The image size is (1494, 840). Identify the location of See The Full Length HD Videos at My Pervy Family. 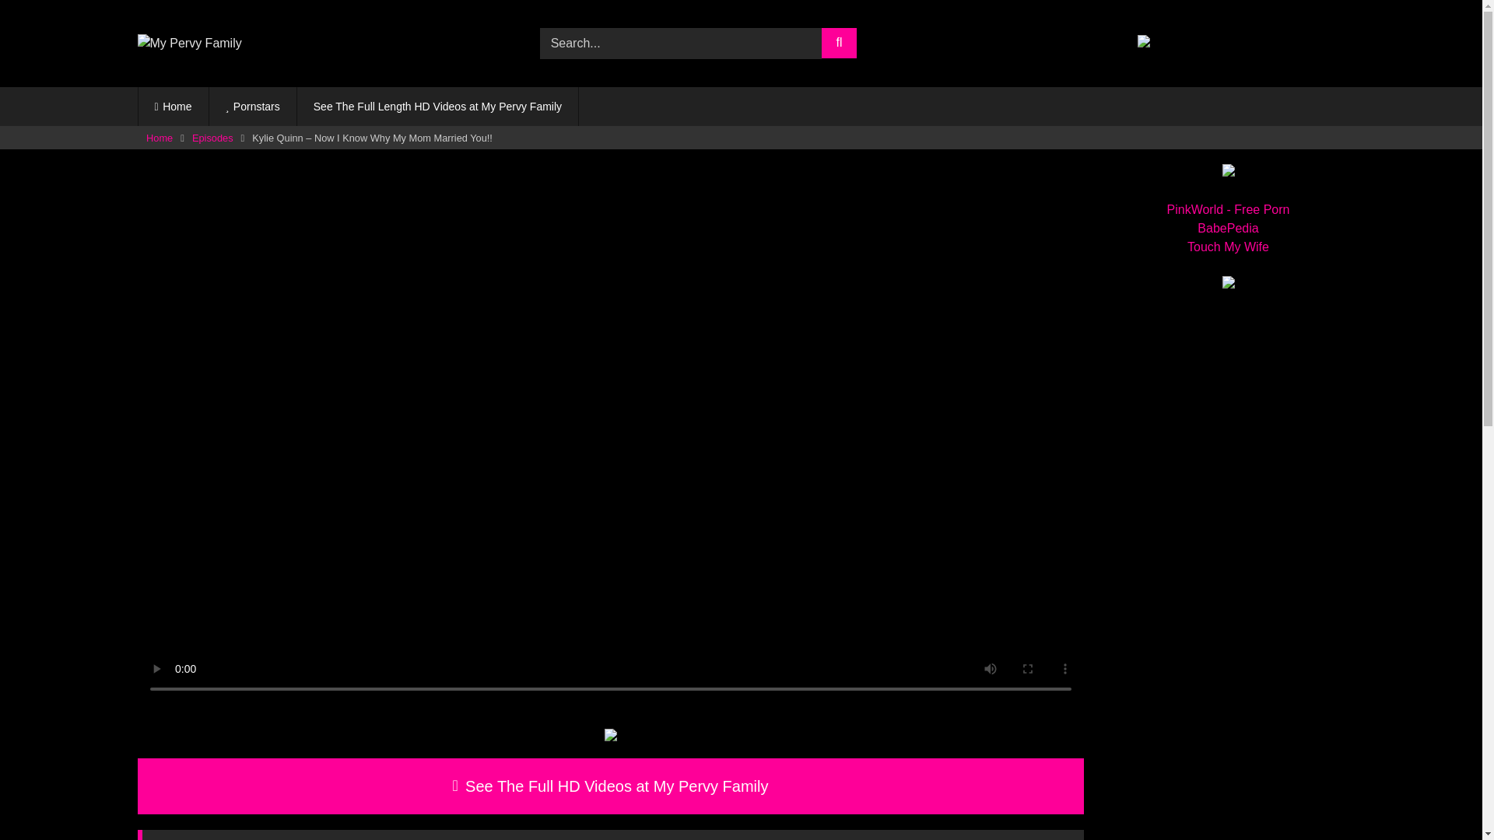
(437, 107).